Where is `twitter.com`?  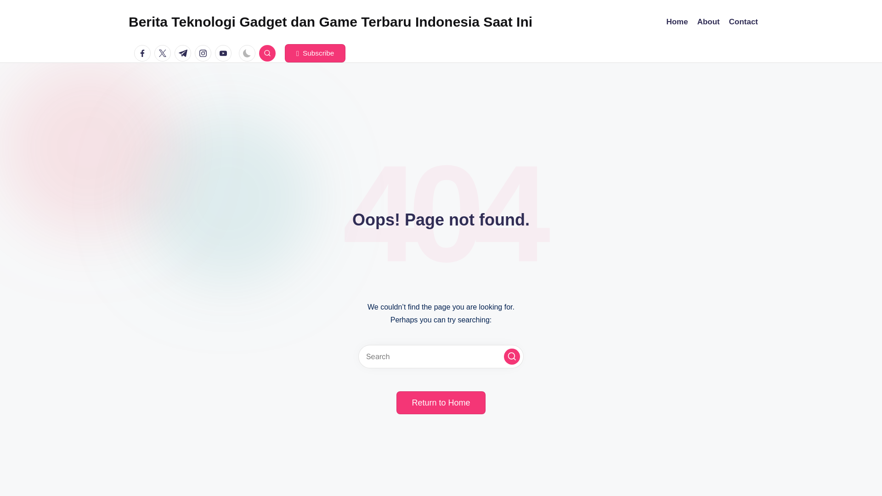
twitter.com is located at coordinates (164, 53).